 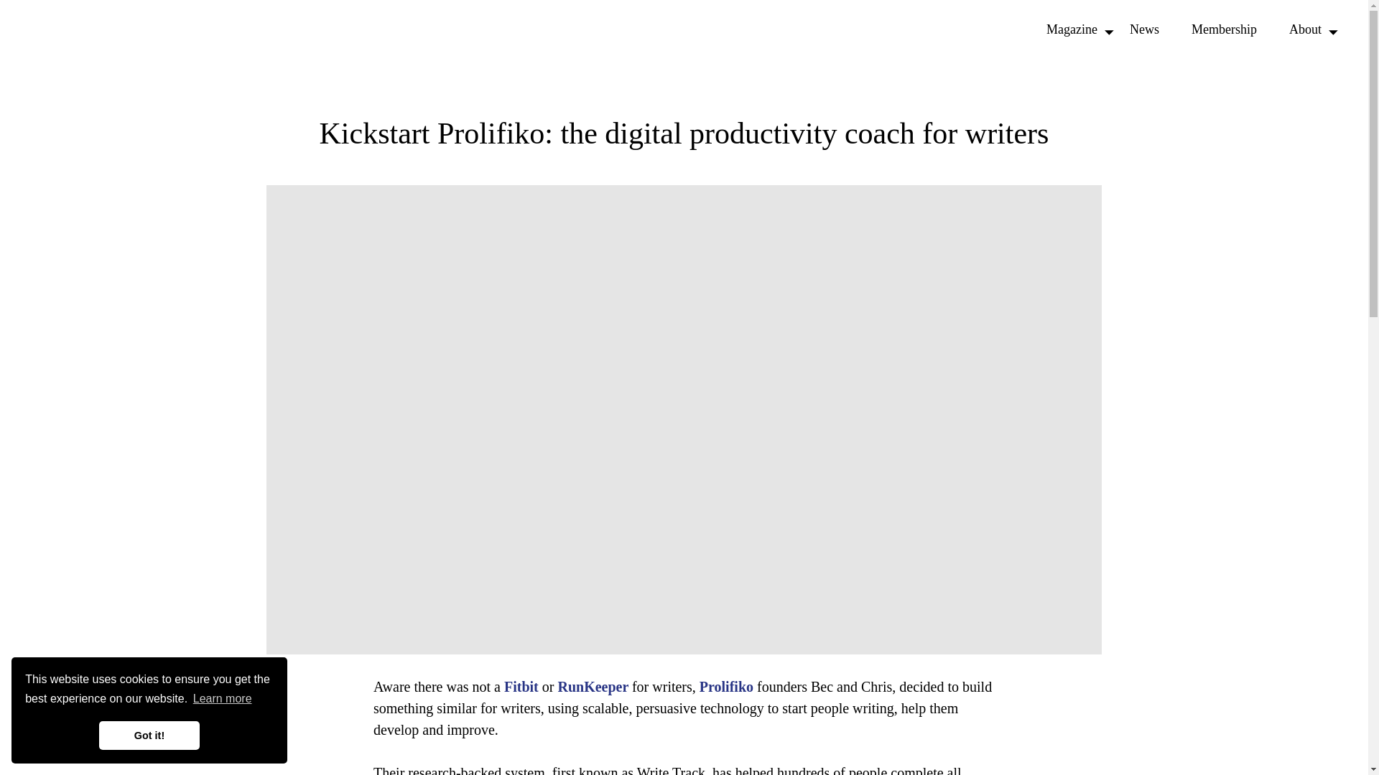 I want to click on News, so click(x=1145, y=30).